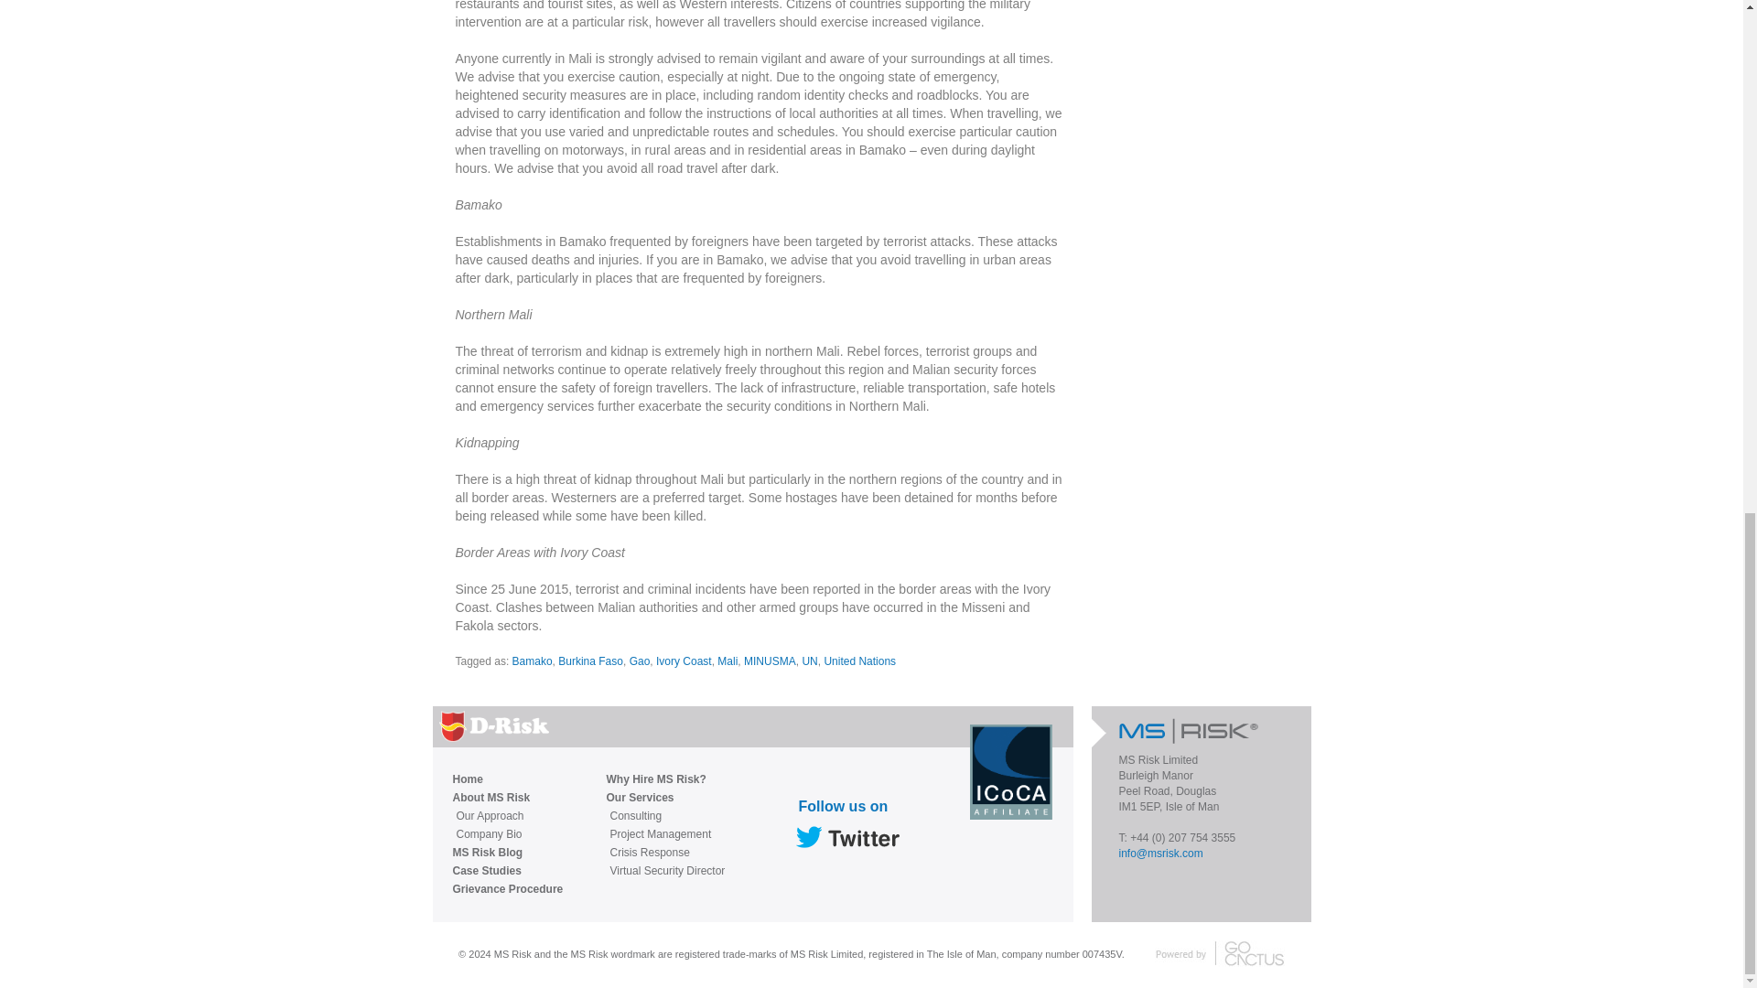  What do you see at coordinates (769, 661) in the screenshot?
I see `MINUSMA` at bounding box center [769, 661].